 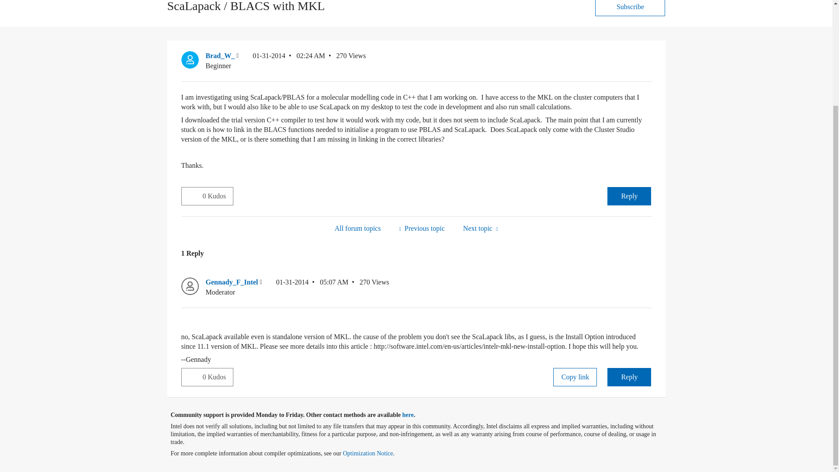 What do you see at coordinates (192, 195) in the screenshot?
I see `Click here to give kudos to this post.` at bounding box center [192, 195].